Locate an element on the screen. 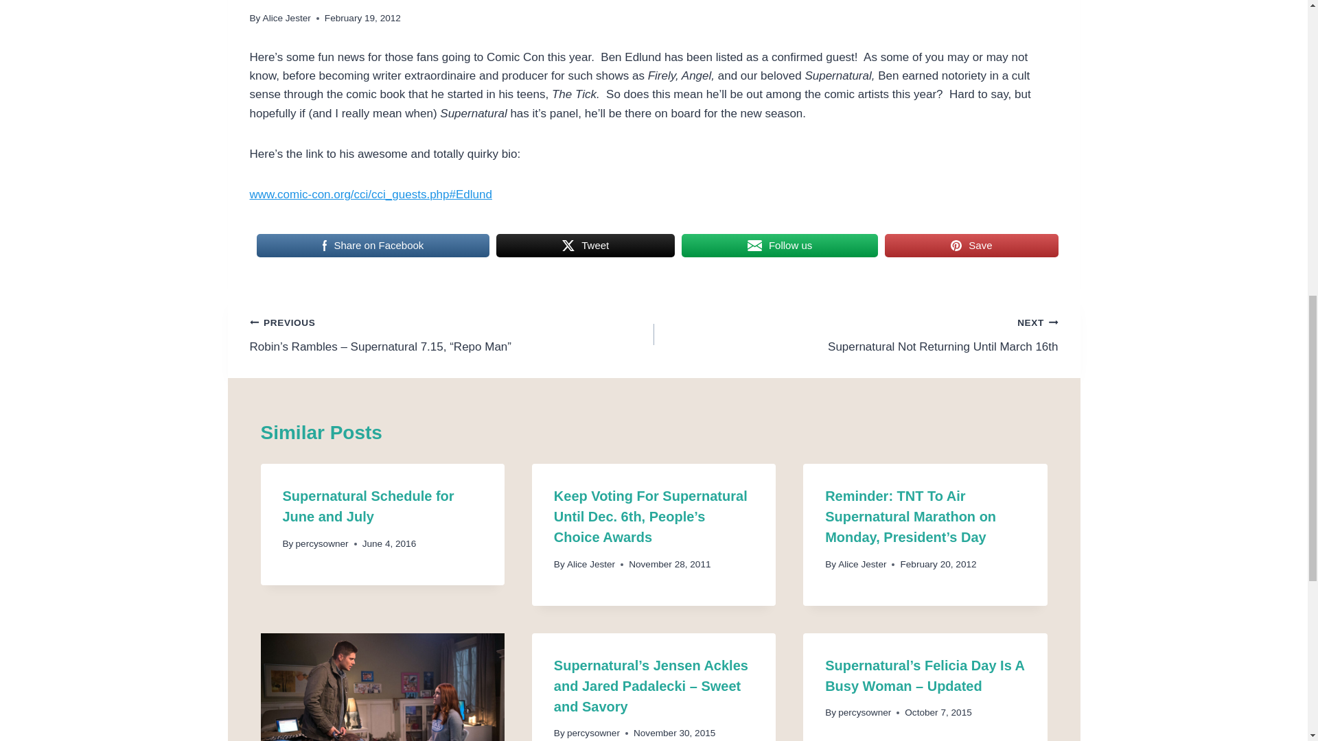  percysowner is located at coordinates (586, 246).